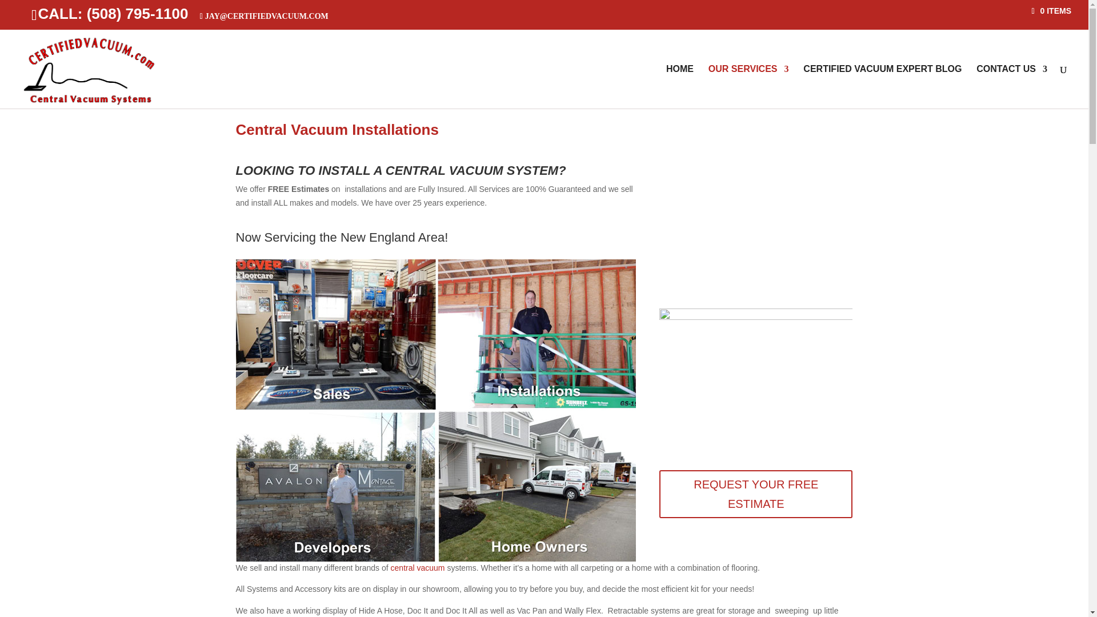  Describe the element at coordinates (882, 87) in the screenshot. I see `CERTIFIED VACUUM EXPERT BLOG` at that location.